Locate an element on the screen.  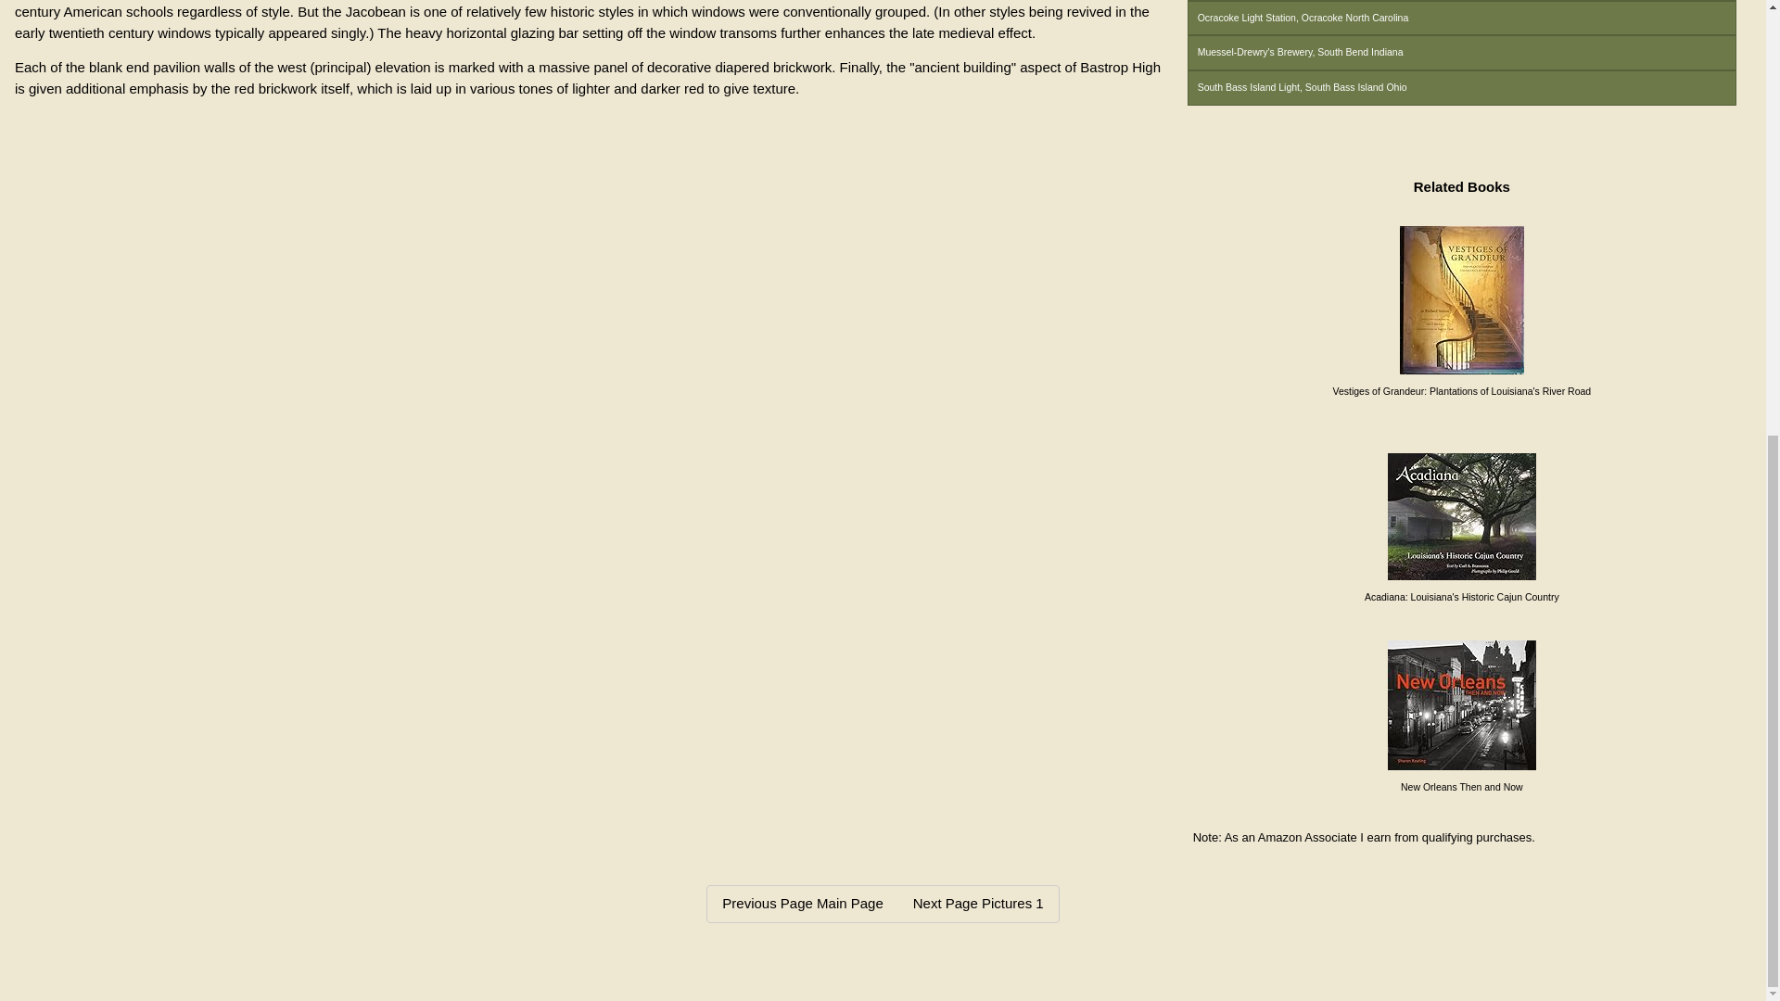
South Bass Island Light, South Bass Island Ohio is located at coordinates (1461, 87).